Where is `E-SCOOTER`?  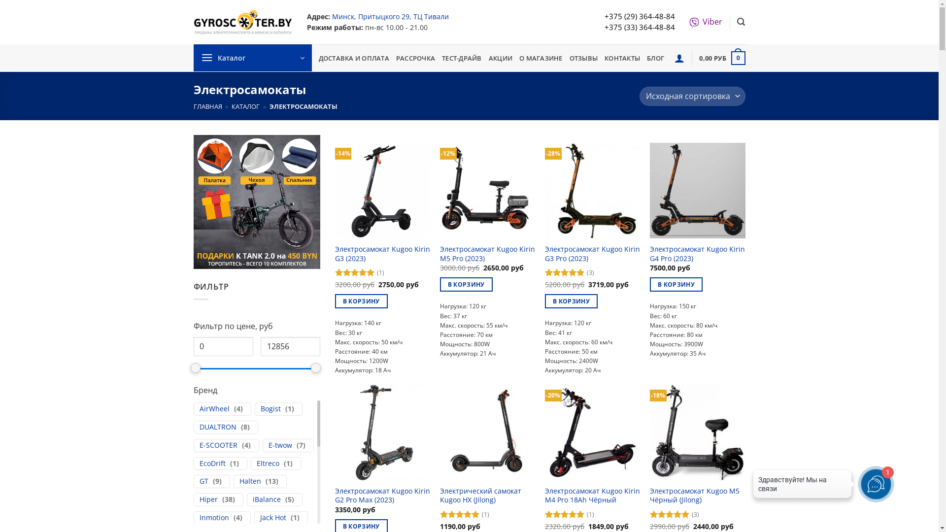 E-SCOOTER is located at coordinates (218, 445).